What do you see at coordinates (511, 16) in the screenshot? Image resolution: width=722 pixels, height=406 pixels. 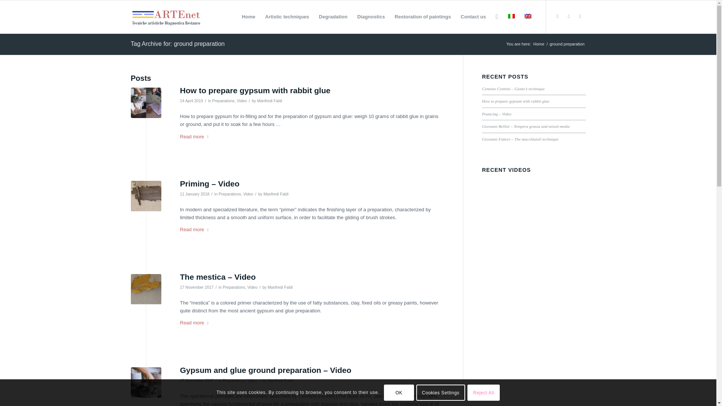 I see `Italiano` at bounding box center [511, 16].